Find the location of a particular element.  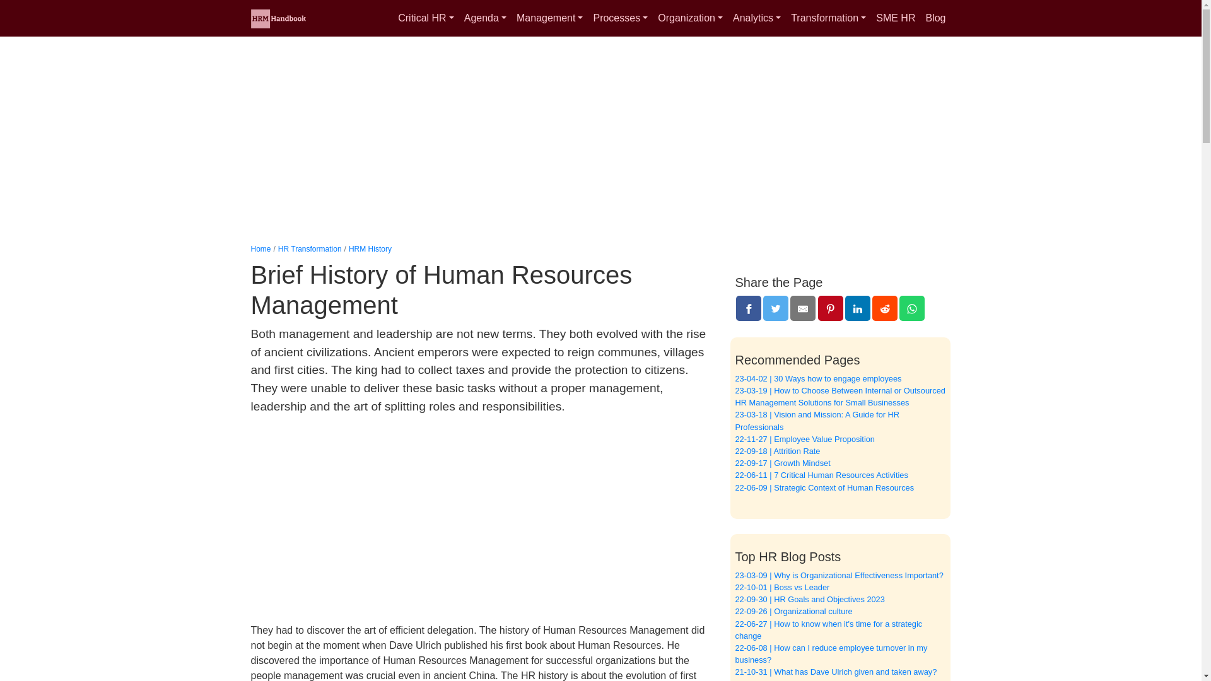

E-Mail is located at coordinates (802, 308).